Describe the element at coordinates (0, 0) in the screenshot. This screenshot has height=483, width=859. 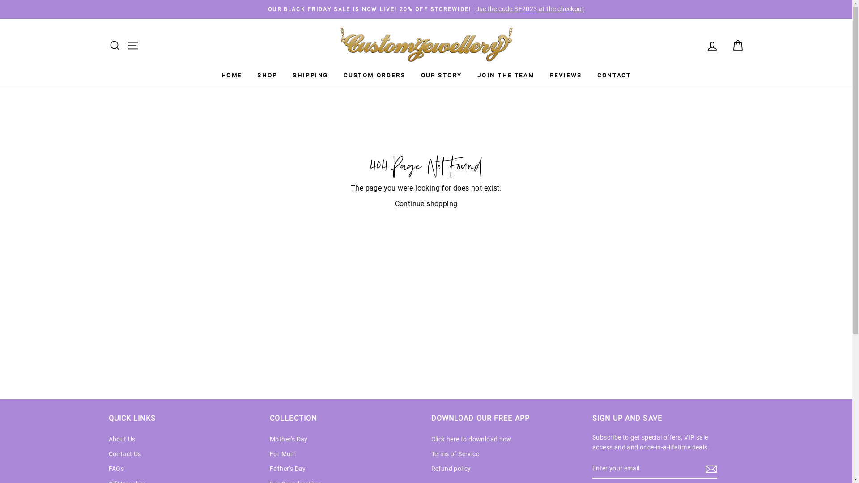
I see `Skip to content` at that location.